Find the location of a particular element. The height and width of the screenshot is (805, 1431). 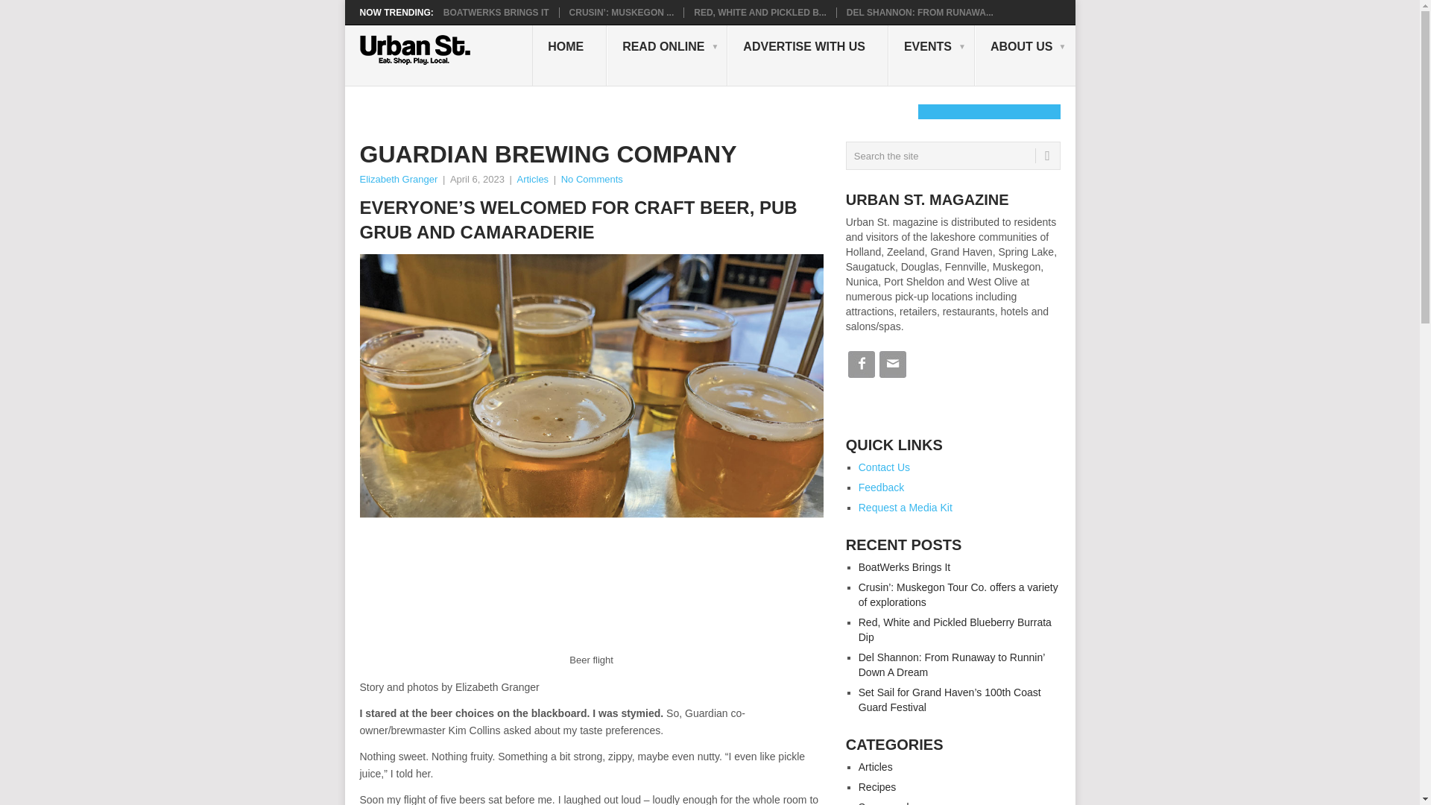

DEL SHANNON: FROM RUNAWA... is located at coordinates (920, 12).